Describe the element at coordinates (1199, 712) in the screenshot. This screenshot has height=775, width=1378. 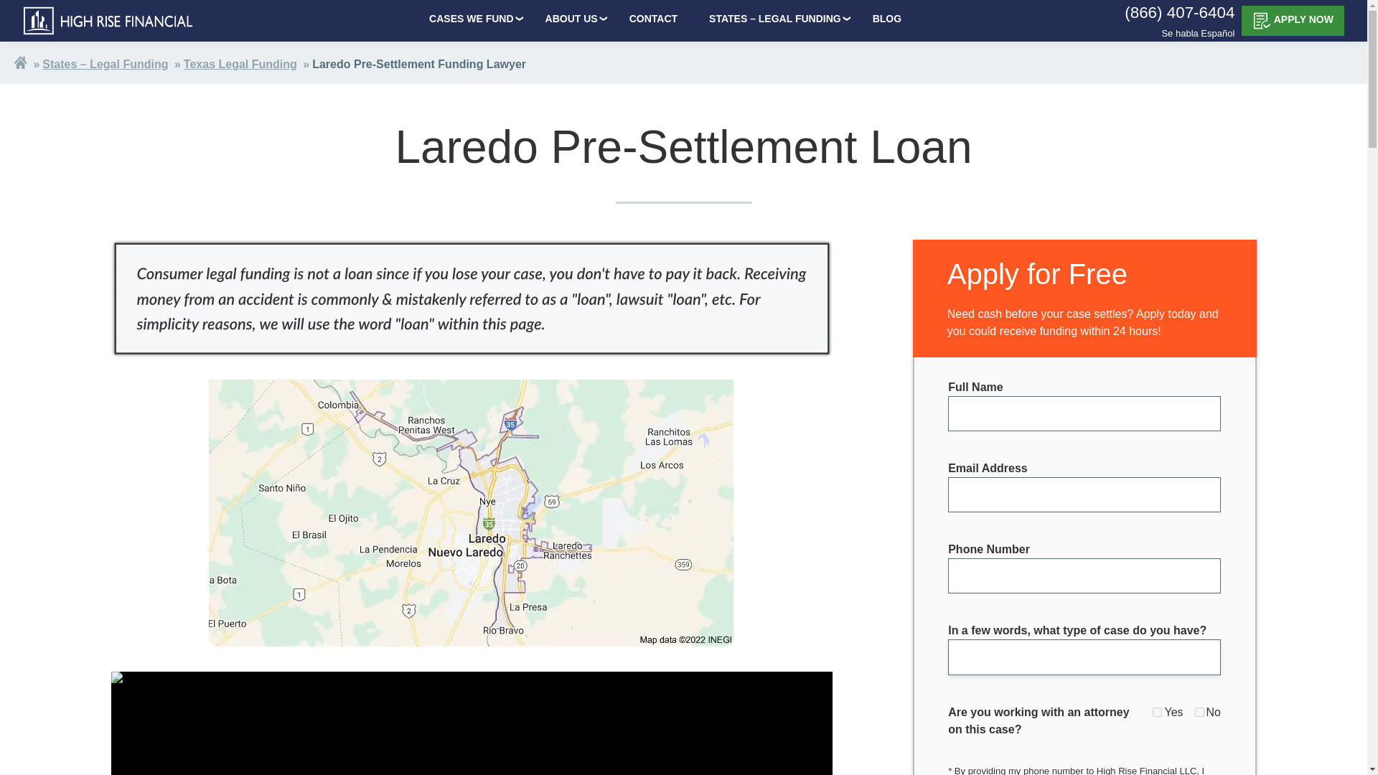
I see `No` at that location.